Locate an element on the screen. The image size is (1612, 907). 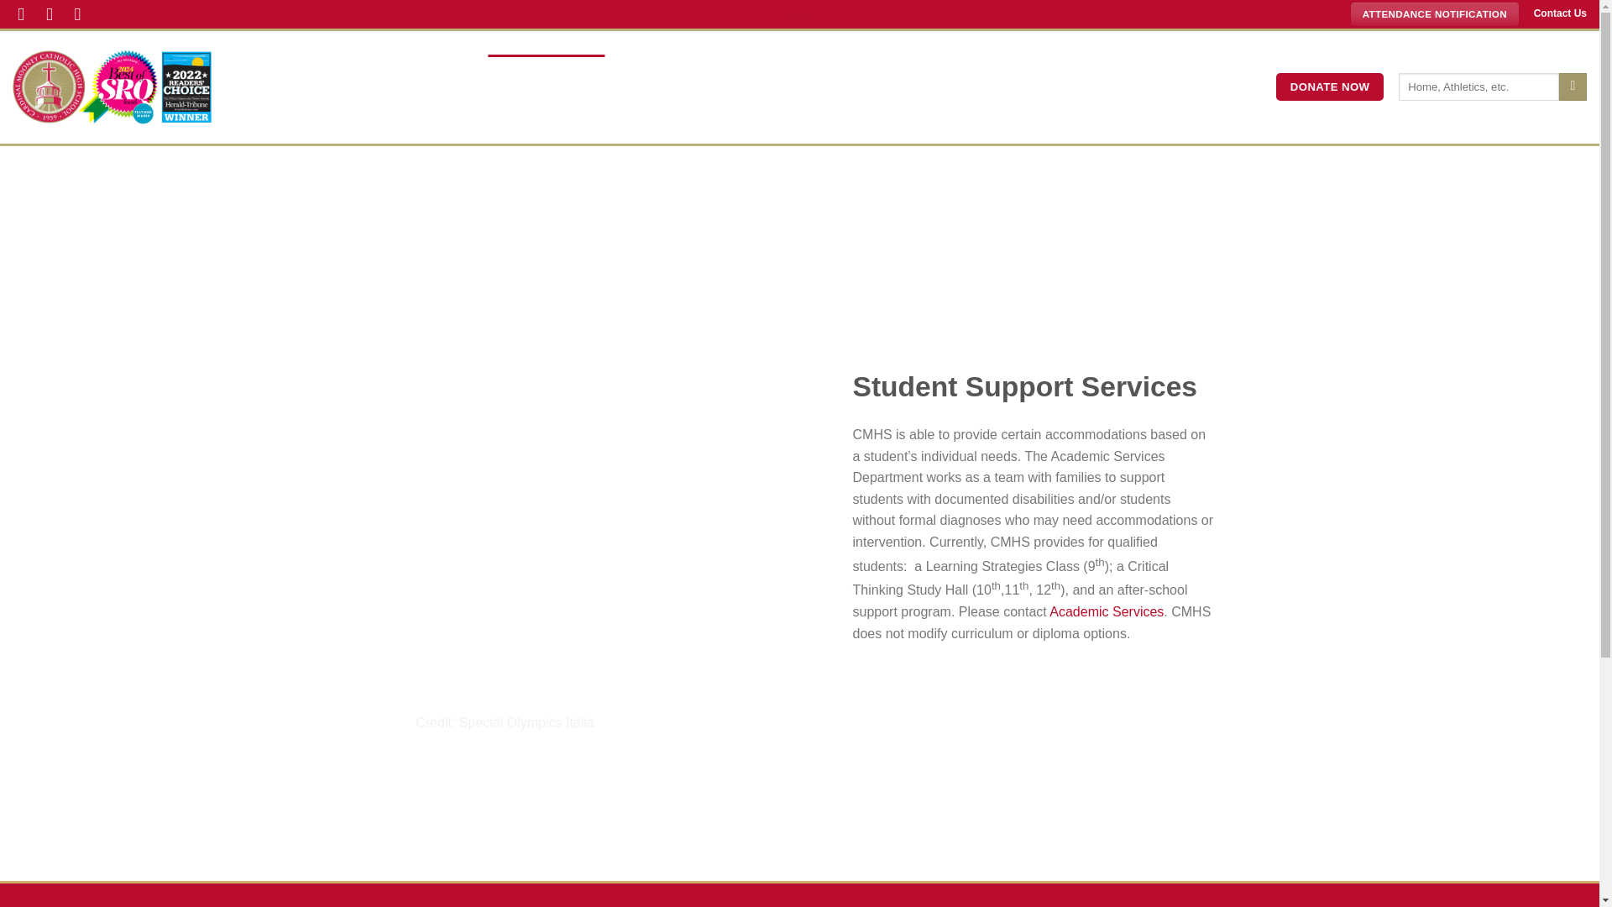
ATHLETICS is located at coordinates (674, 69).